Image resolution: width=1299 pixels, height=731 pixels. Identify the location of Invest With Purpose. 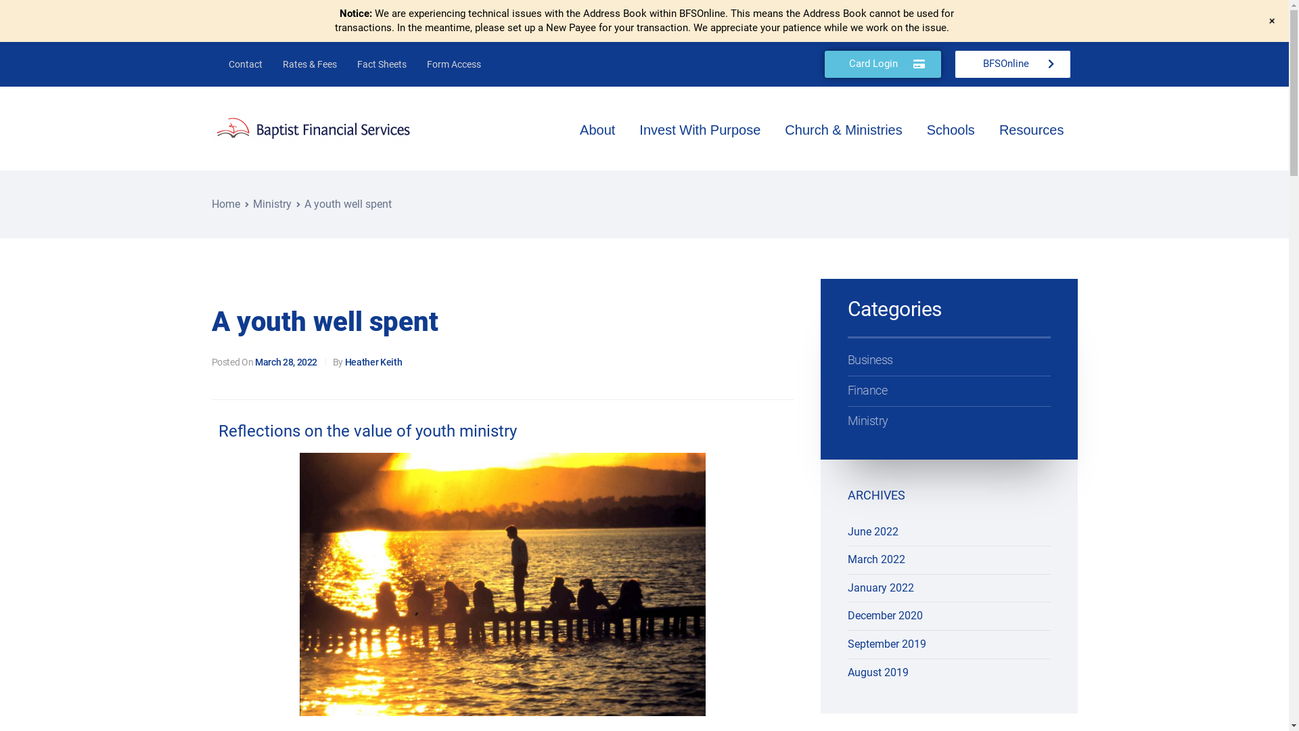
(702, 130).